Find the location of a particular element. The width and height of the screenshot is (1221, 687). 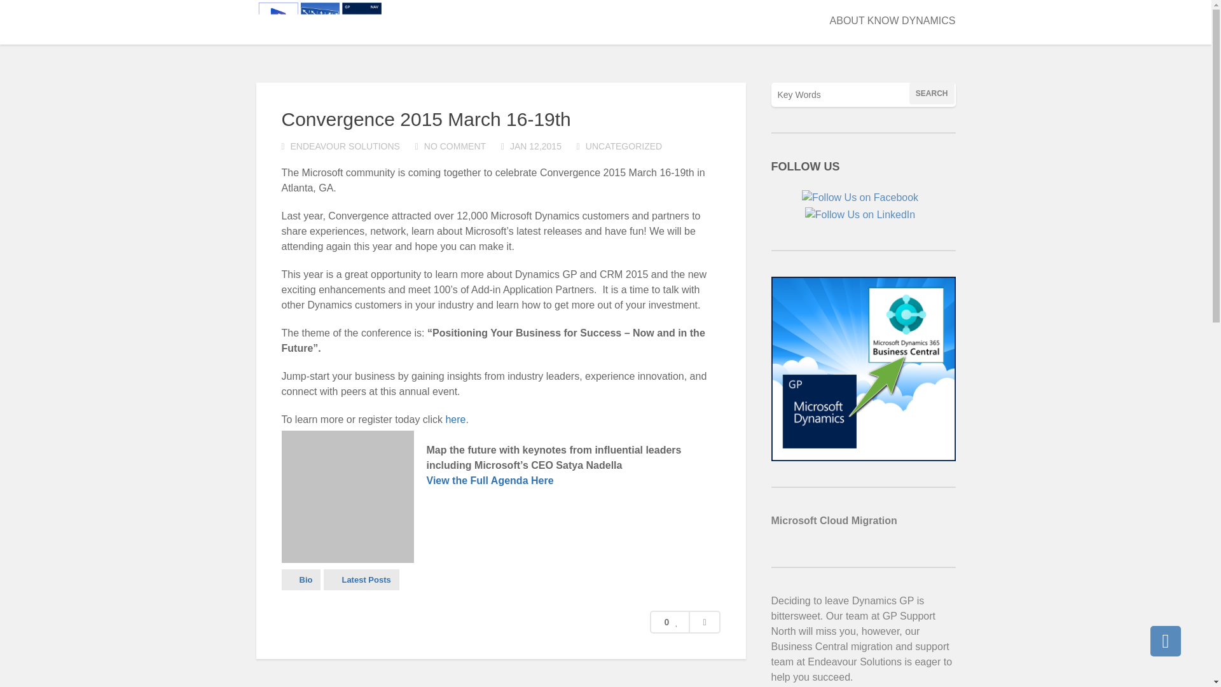

Follow Us on Facebook is located at coordinates (860, 197).